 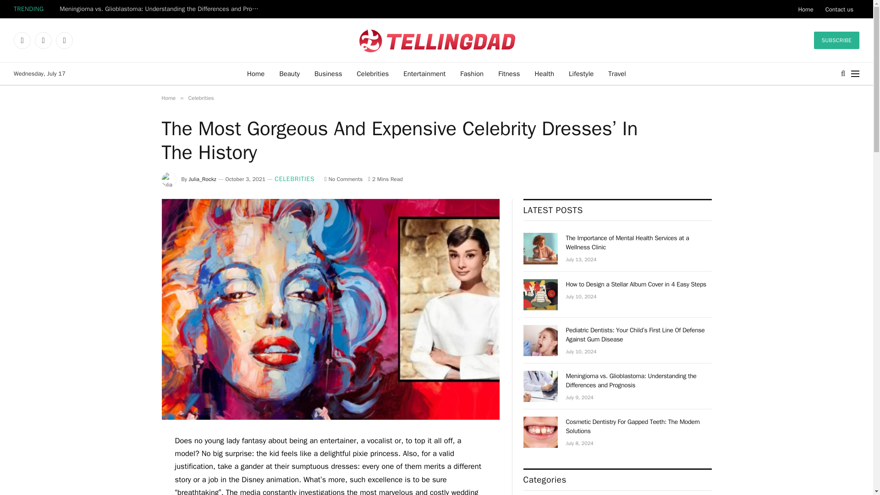 What do you see at coordinates (201, 98) in the screenshot?
I see `Celebrities` at bounding box center [201, 98].